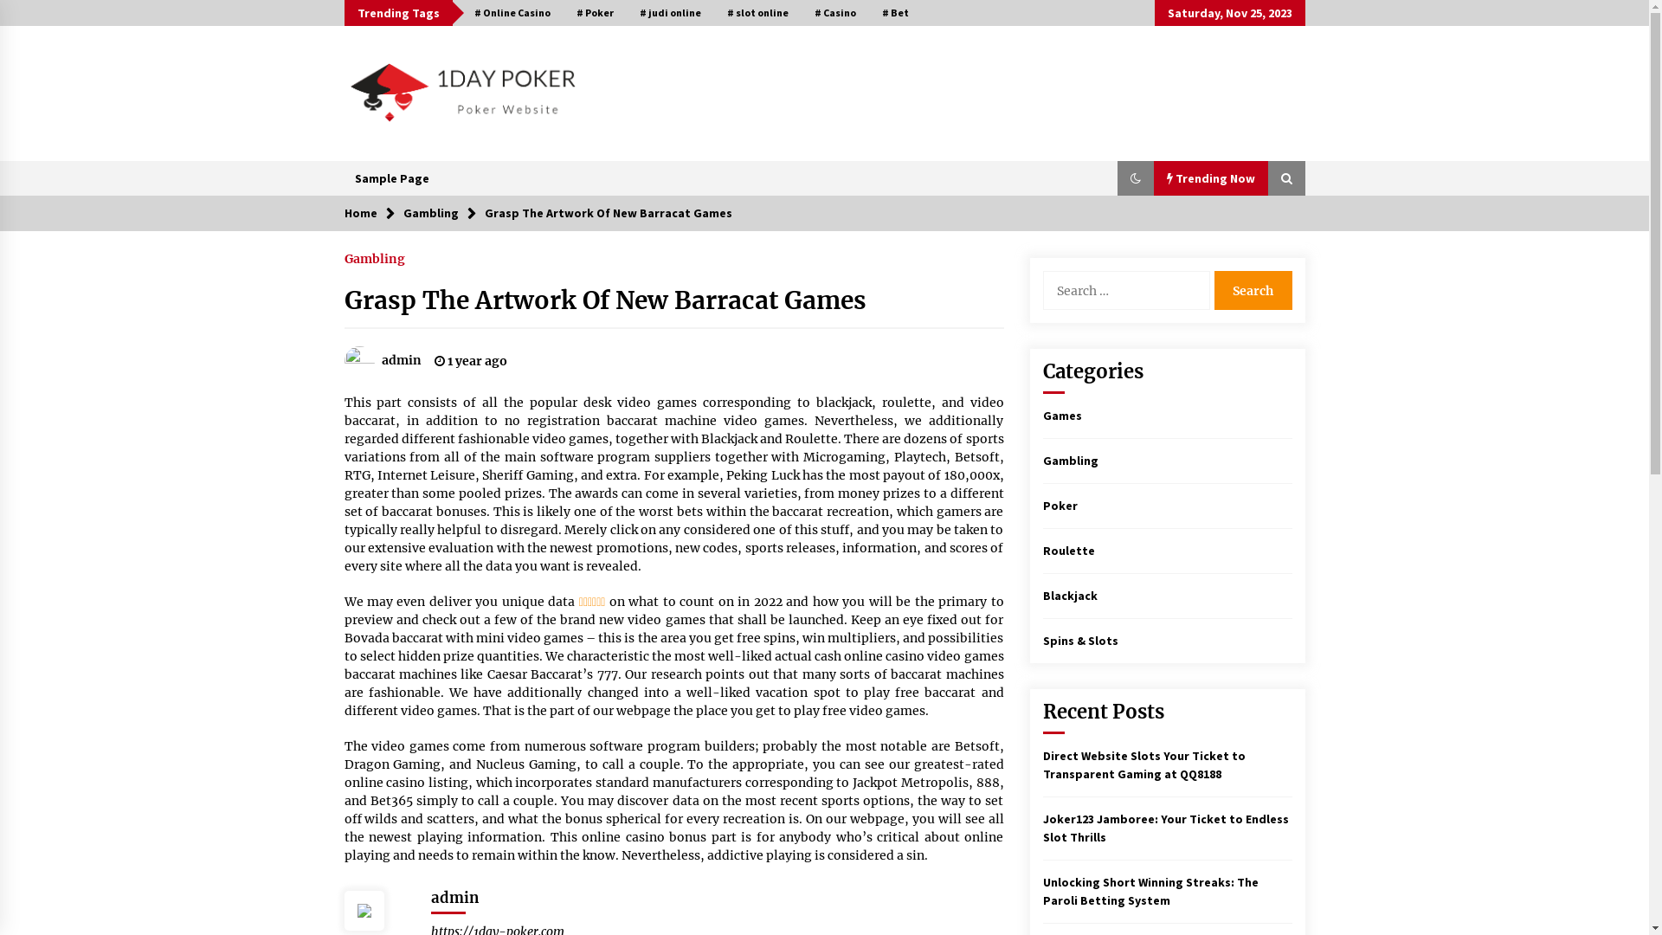 Image resolution: width=1662 pixels, height=935 pixels. What do you see at coordinates (1061, 416) in the screenshot?
I see `Games` at bounding box center [1061, 416].